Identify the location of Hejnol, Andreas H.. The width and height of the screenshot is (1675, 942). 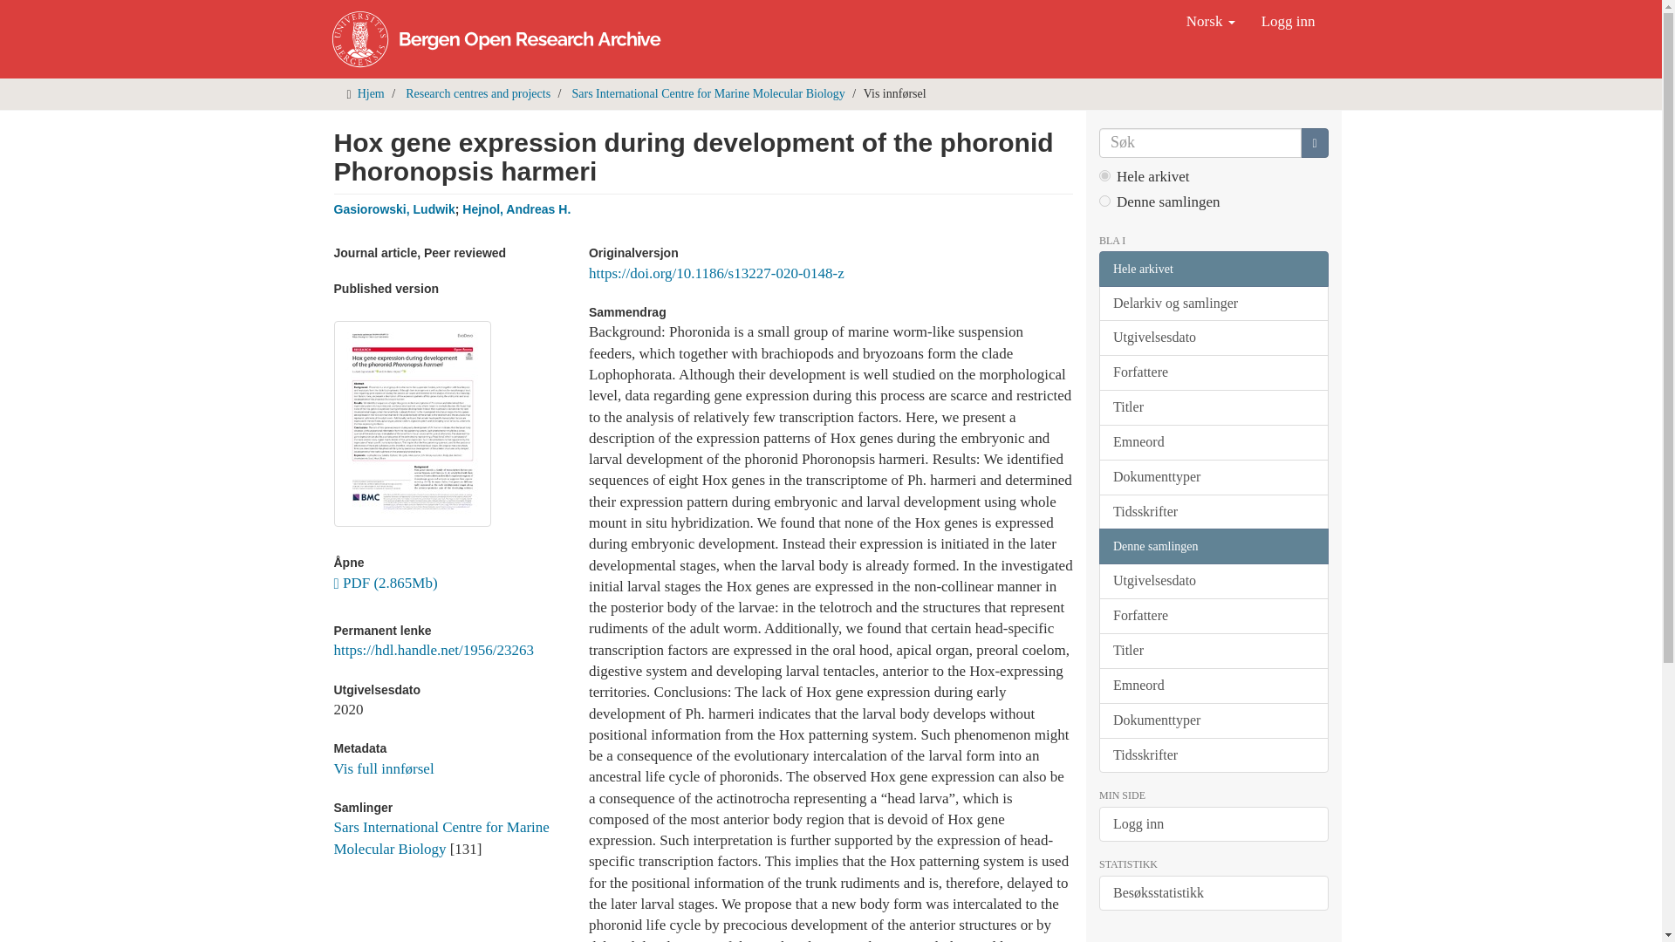
(516, 209).